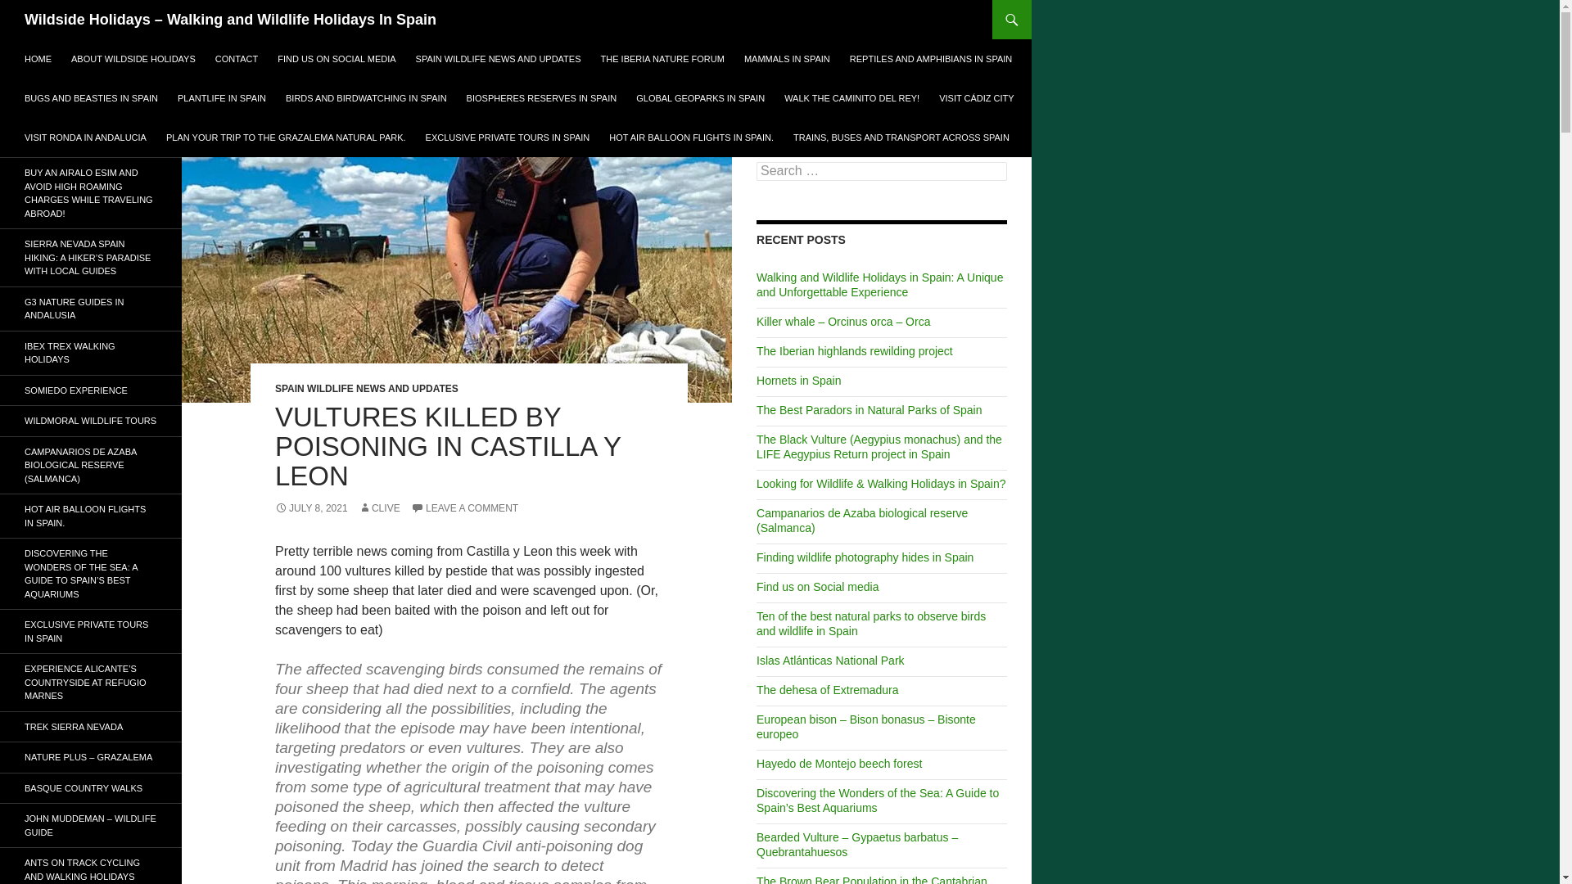 Image resolution: width=1572 pixels, height=884 pixels. What do you see at coordinates (379, 507) in the screenshot?
I see `CLIVE` at bounding box center [379, 507].